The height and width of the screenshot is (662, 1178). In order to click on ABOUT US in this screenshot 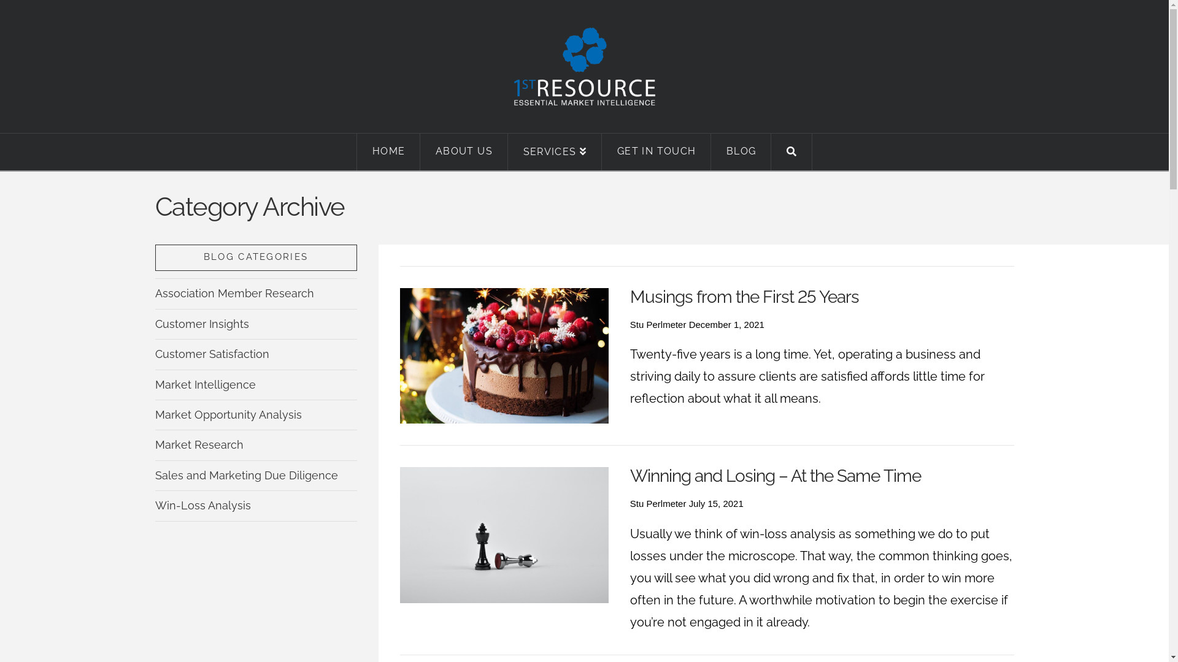, I will do `click(464, 152)`.